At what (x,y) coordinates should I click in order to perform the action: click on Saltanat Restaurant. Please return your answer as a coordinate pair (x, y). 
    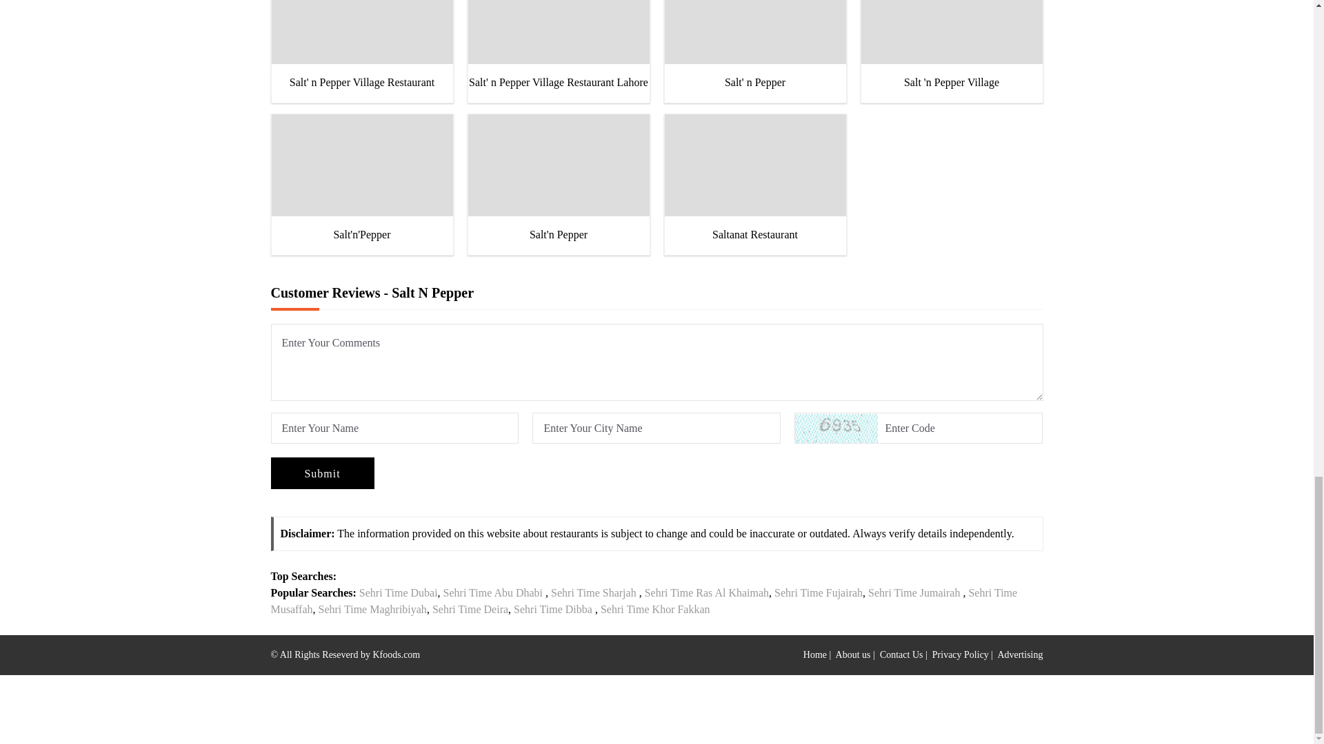
    Looking at the image, I should click on (754, 179).